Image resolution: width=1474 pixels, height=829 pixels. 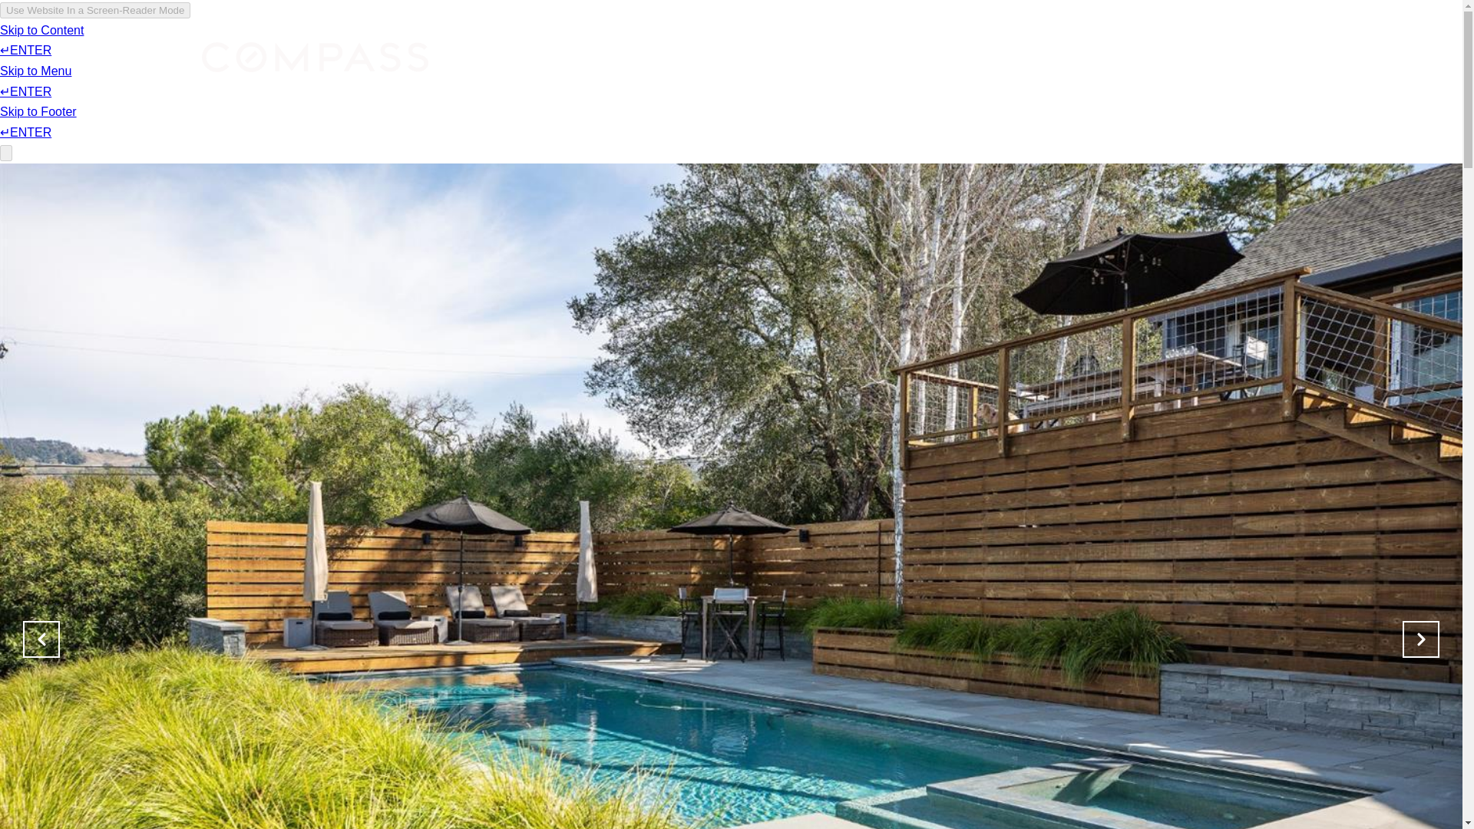 I want to click on CONTACT US, so click(x=1172, y=57).